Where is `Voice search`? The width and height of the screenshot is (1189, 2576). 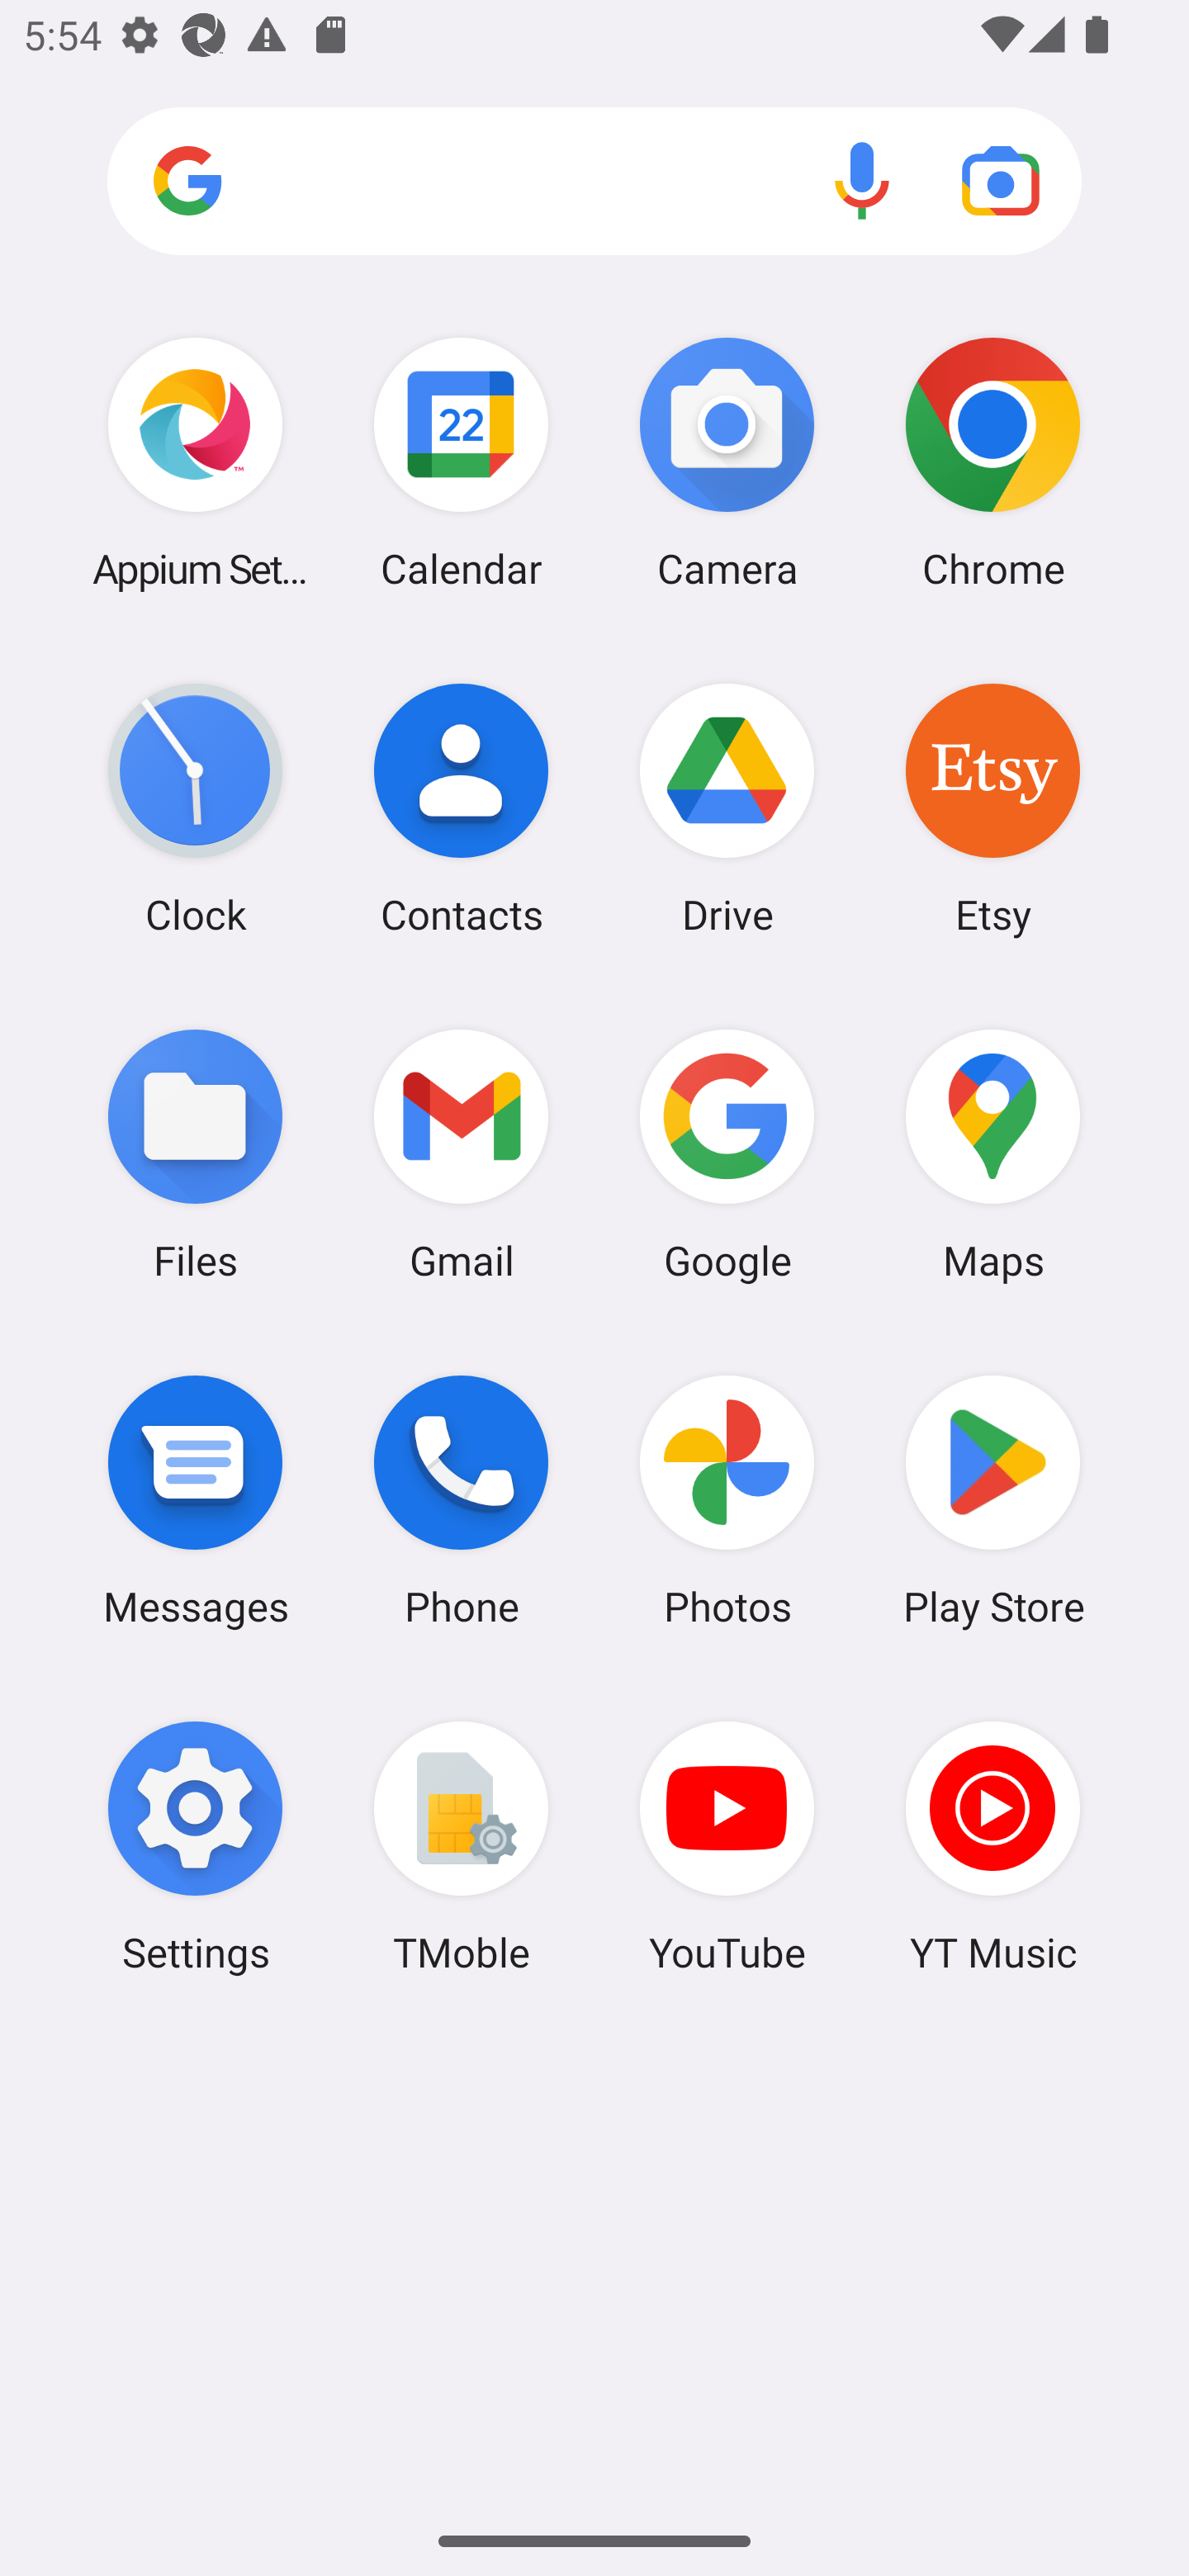 Voice search is located at coordinates (862, 180).